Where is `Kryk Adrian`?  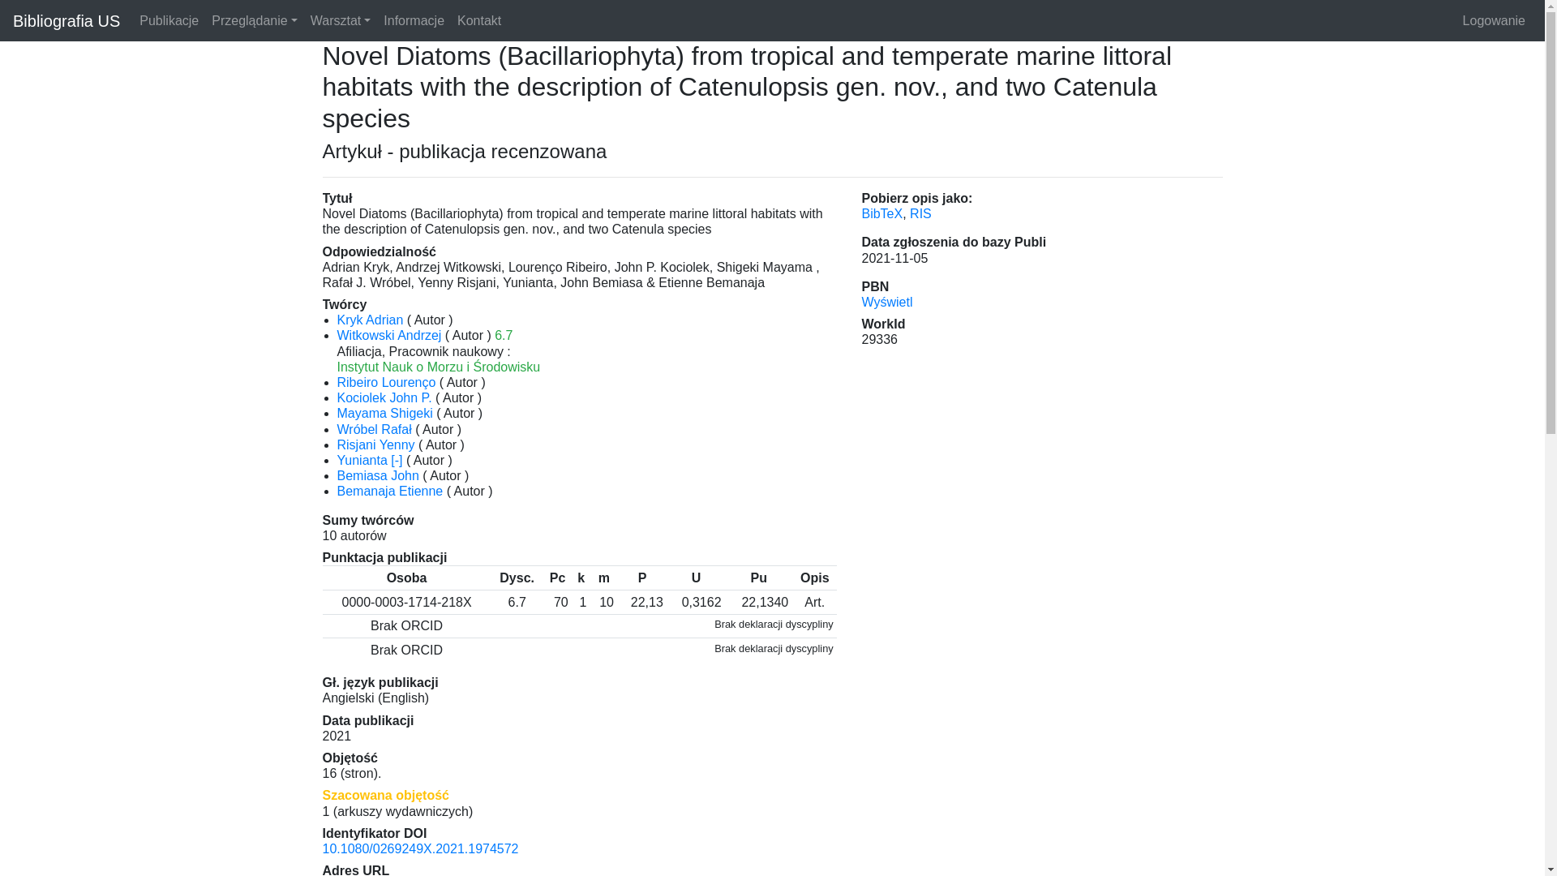
Kryk Adrian is located at coordinates (370, 320).